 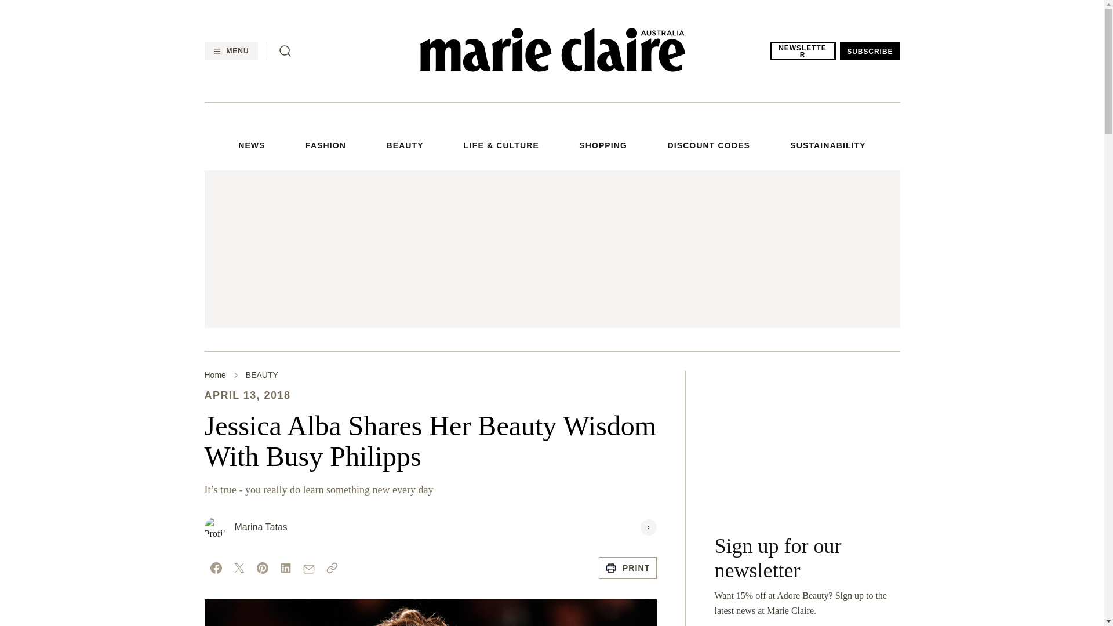 I want to click on SUSTAINABILITY, so click(x=828, y=146).